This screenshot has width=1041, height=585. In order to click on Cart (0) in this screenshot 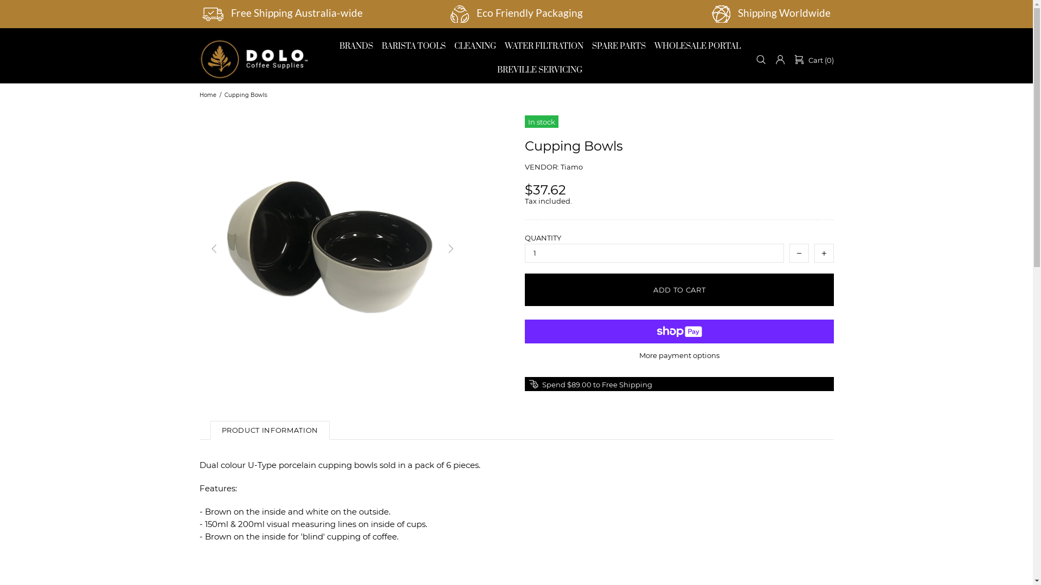, I will do `click(814, 60)`.